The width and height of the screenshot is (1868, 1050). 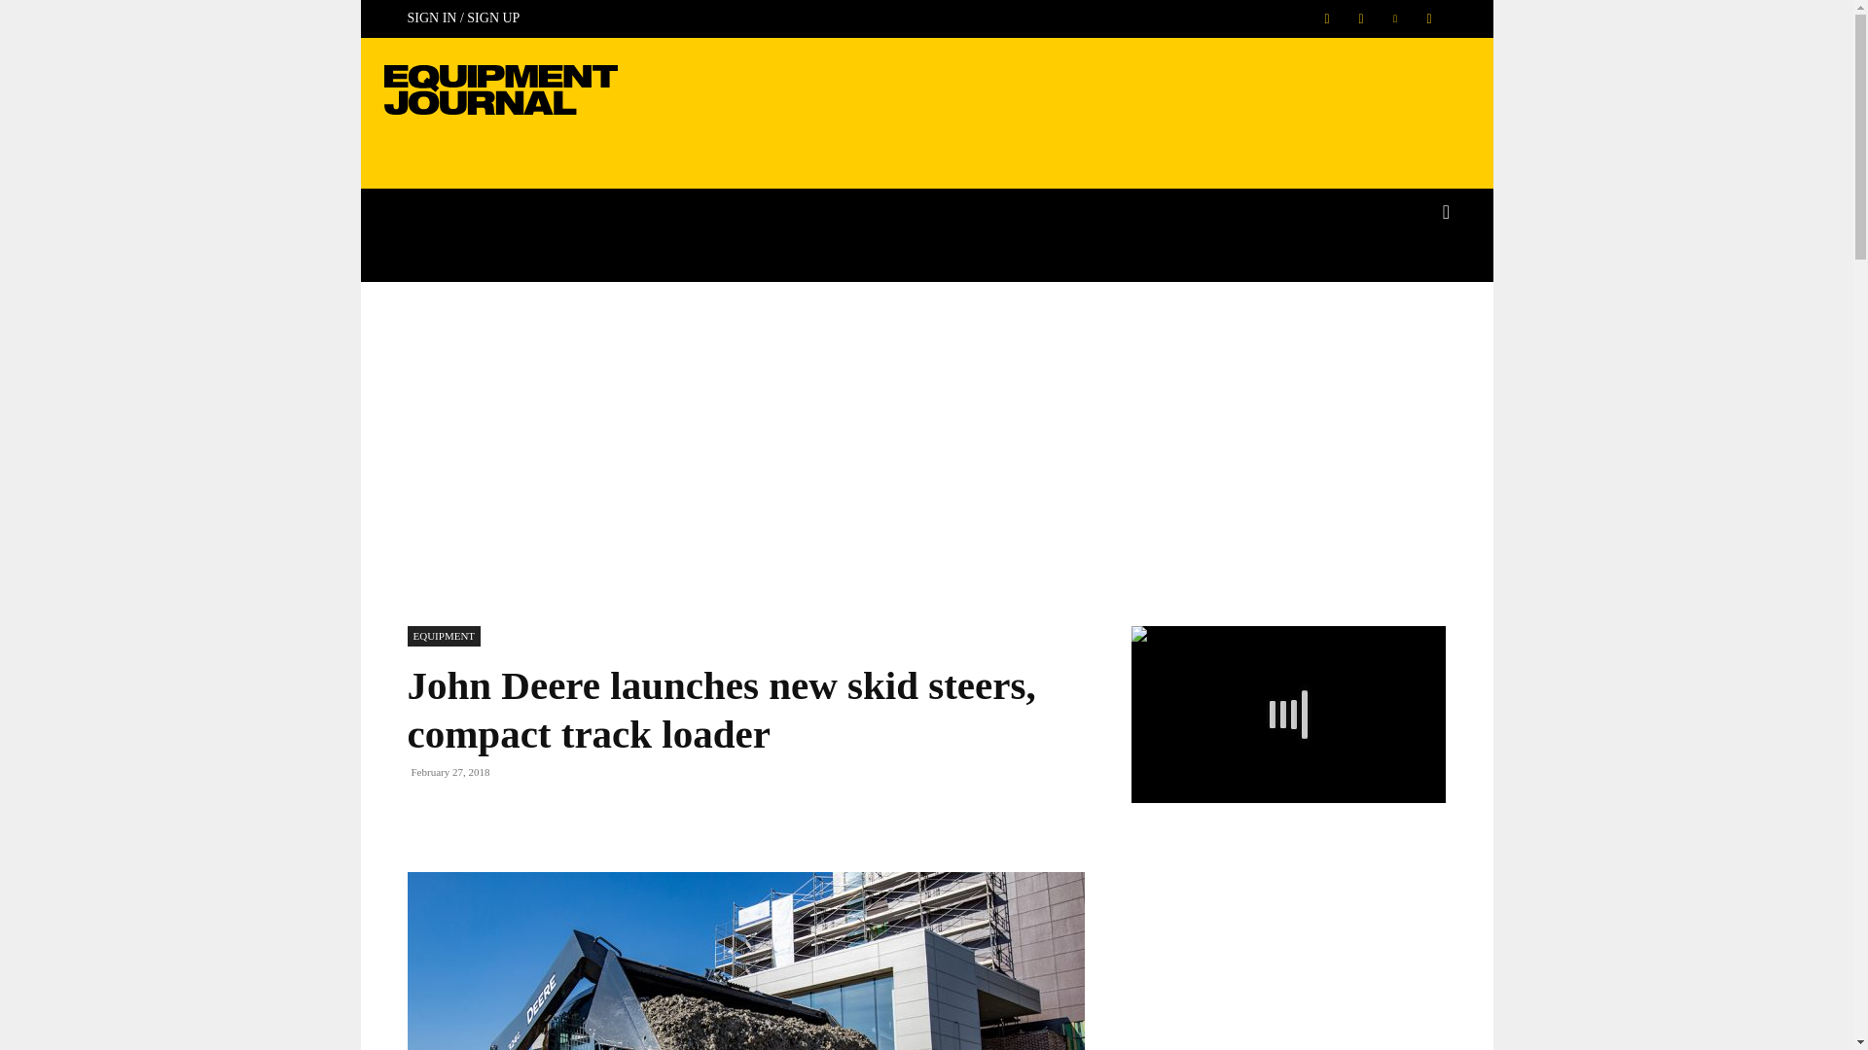 What do you see at coordinates (1361, 18) in the screenshot?
I see `Instagram` at bounding box center [1361, 18].